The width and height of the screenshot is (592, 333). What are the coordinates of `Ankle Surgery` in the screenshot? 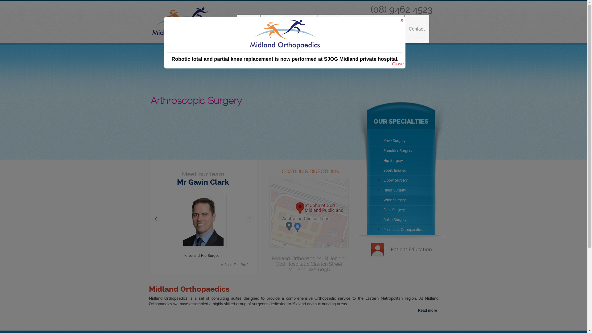 It's located at (401, 220).